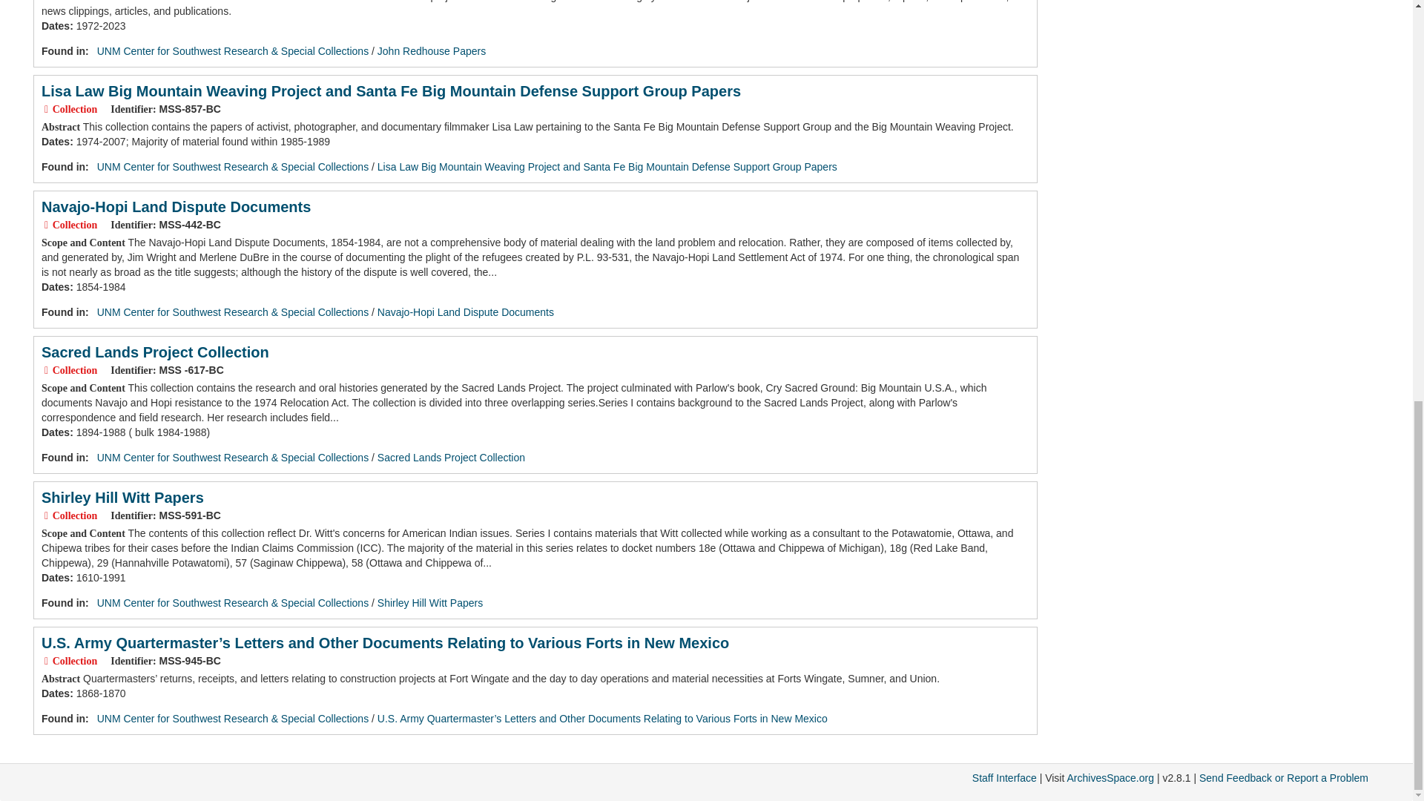 Image resolution: width=1424 pixels, height=801 pixels. I want to click on Sacred Lands Project Collection, so click(154, 352).